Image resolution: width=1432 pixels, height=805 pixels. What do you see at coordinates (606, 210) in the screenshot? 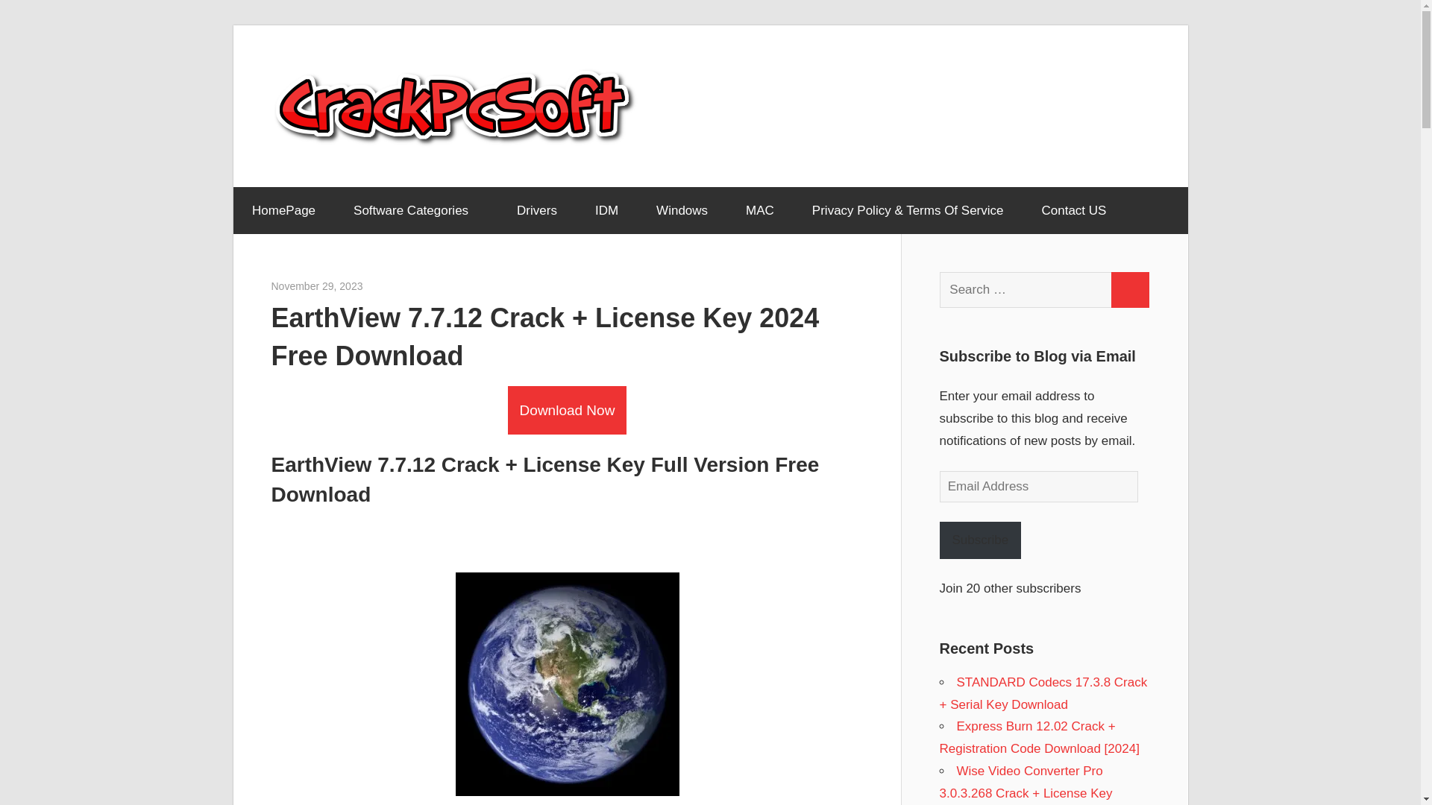
I see `IDM` at bounding box center [606, 210].